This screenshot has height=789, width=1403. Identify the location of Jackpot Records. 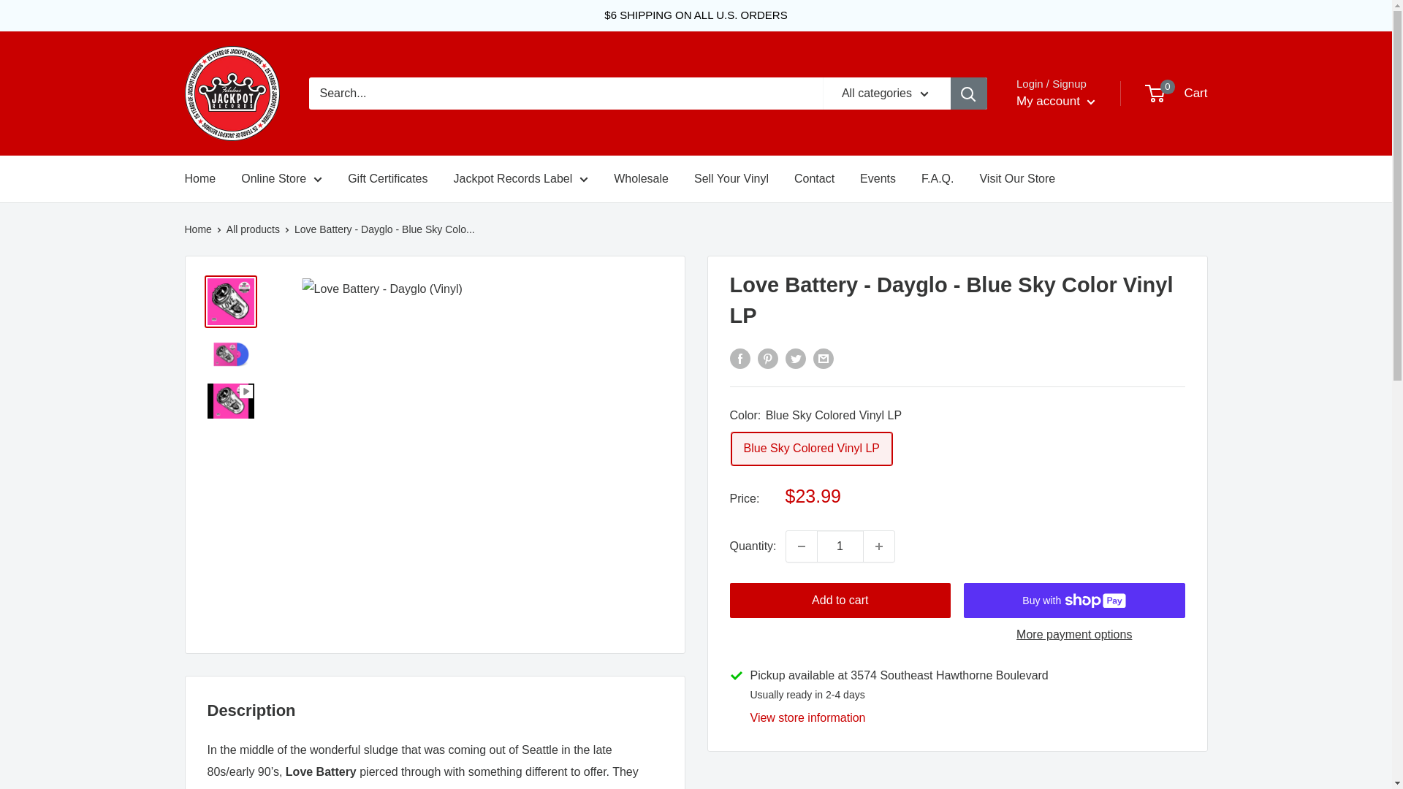
(231, 94).